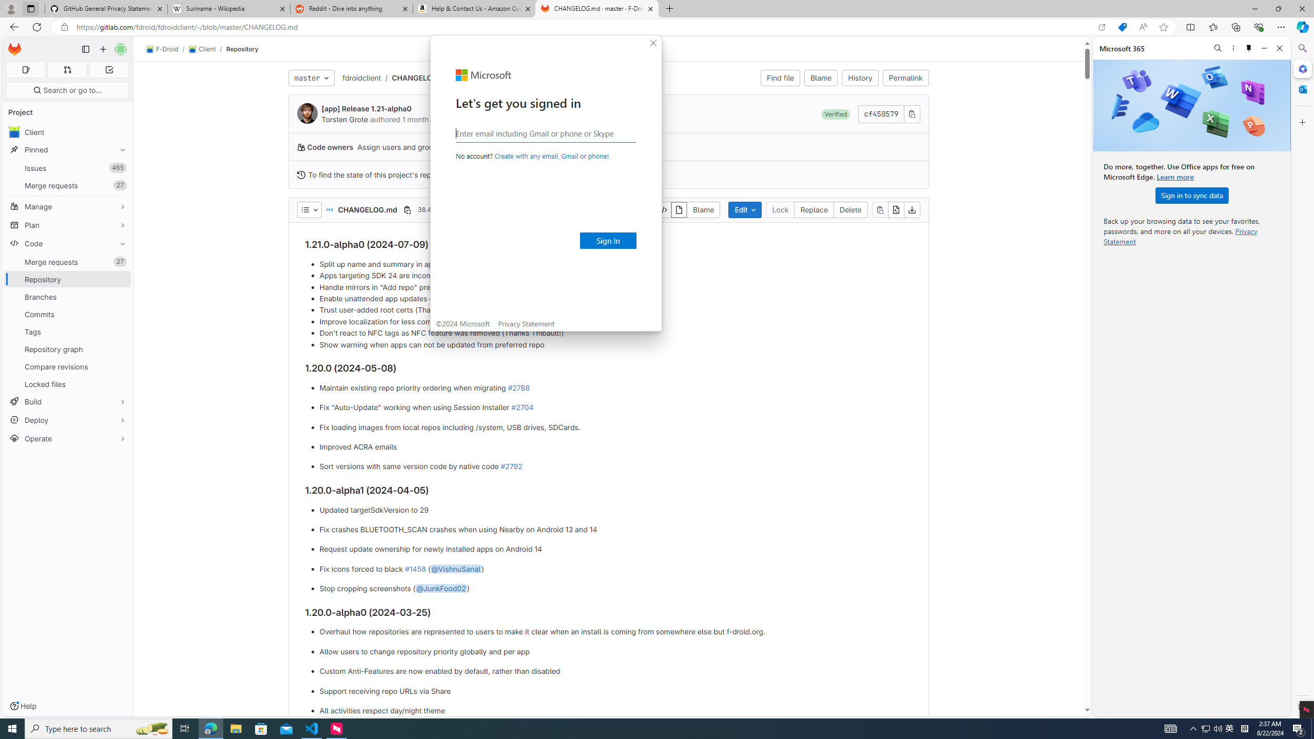 This screenshot has width=1314, height=739. What do you see at coordinates (311, 78) in the screenshot?
I see `master` at bounding box center [311, 78].